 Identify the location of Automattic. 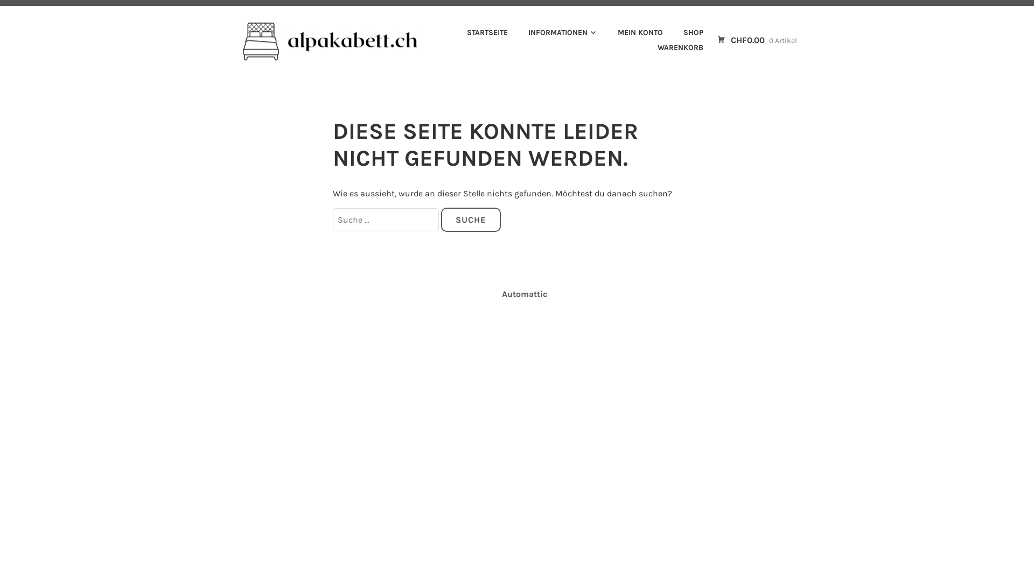
(525, 294).